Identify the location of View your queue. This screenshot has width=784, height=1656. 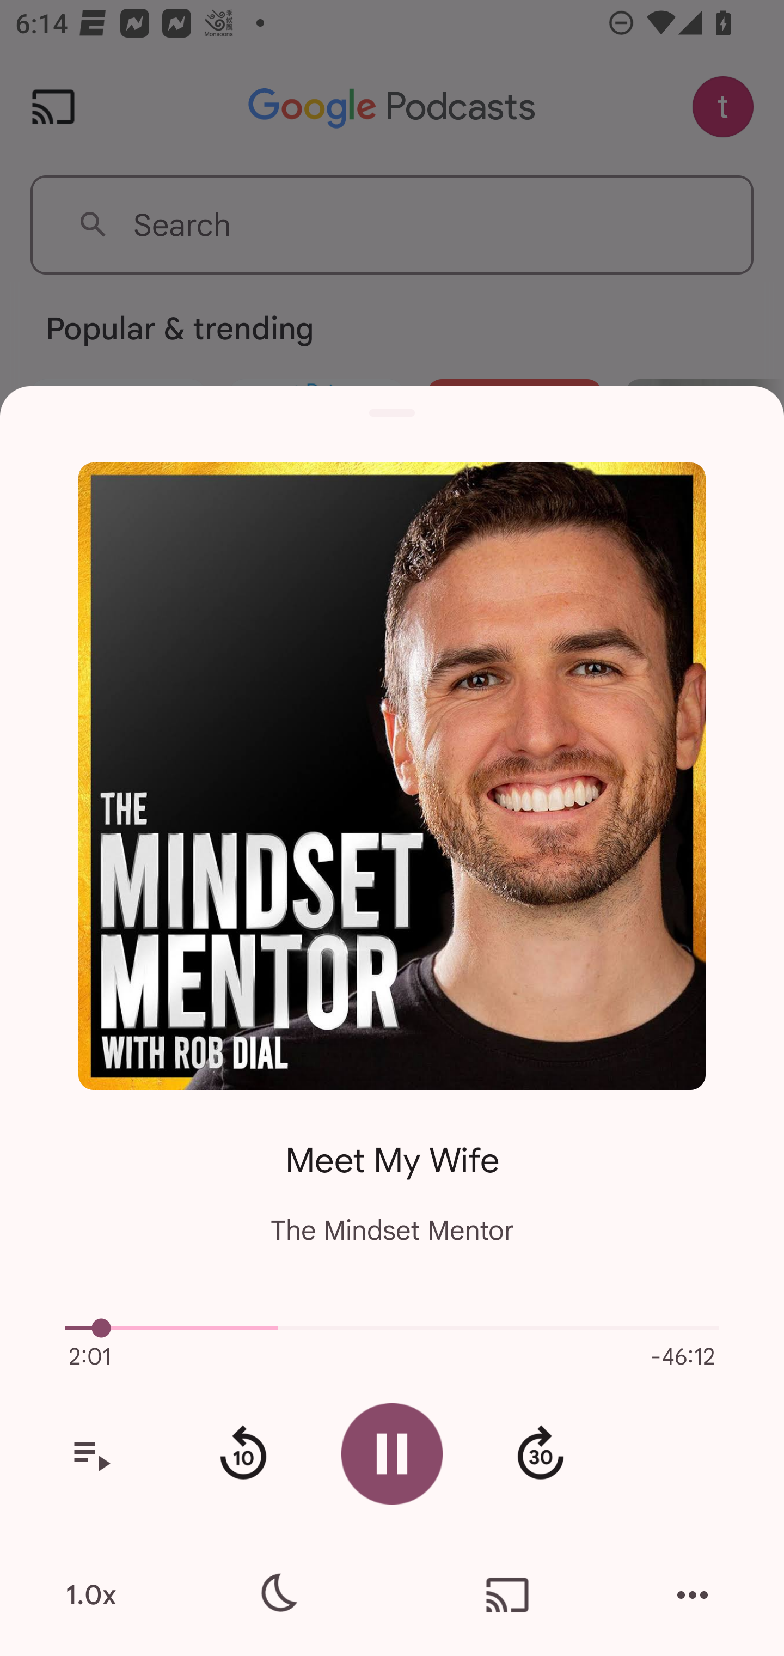
(91, 1454).